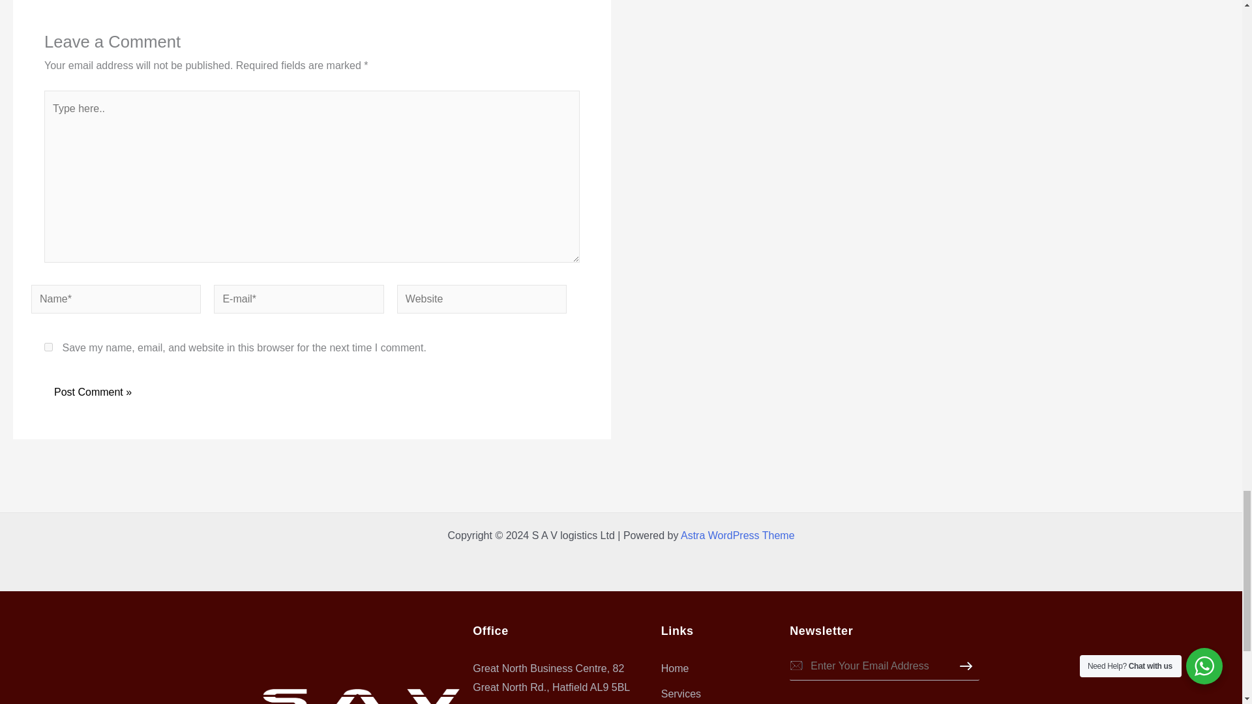 This screenshot has height=704, width=1252. Describe the element at coordinates (979, 683) in the screenshot. I see `Submit` at that location.